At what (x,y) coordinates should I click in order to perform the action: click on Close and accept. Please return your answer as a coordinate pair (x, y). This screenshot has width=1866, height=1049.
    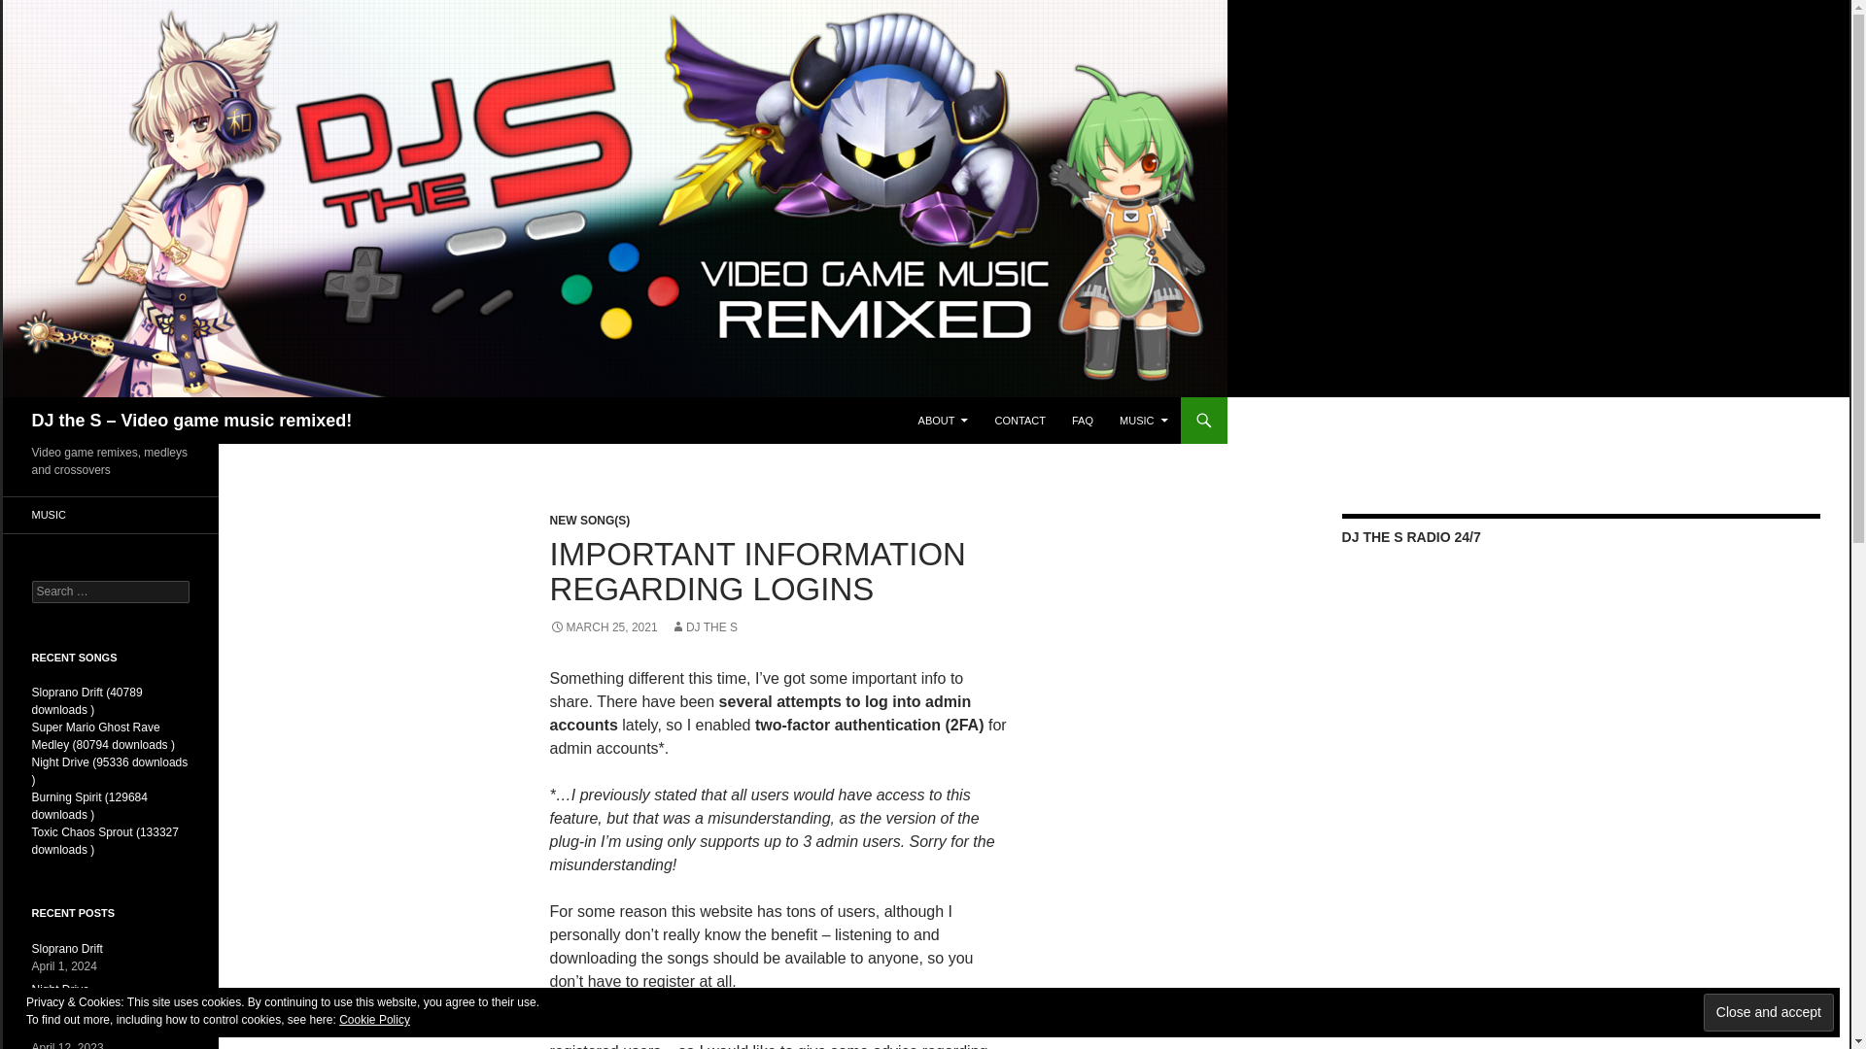
    Looking at the image, I should click on (1769, 1012).